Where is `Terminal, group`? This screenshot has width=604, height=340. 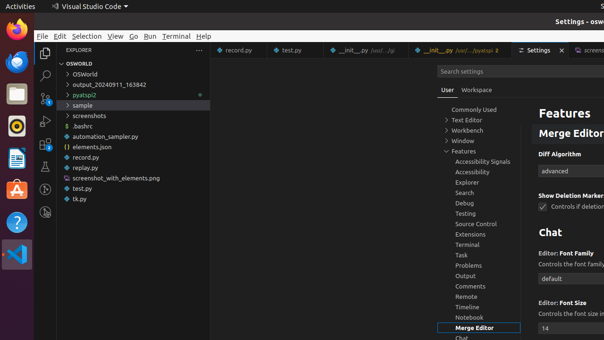
Terminal, group is located at coordinates (479, 245).